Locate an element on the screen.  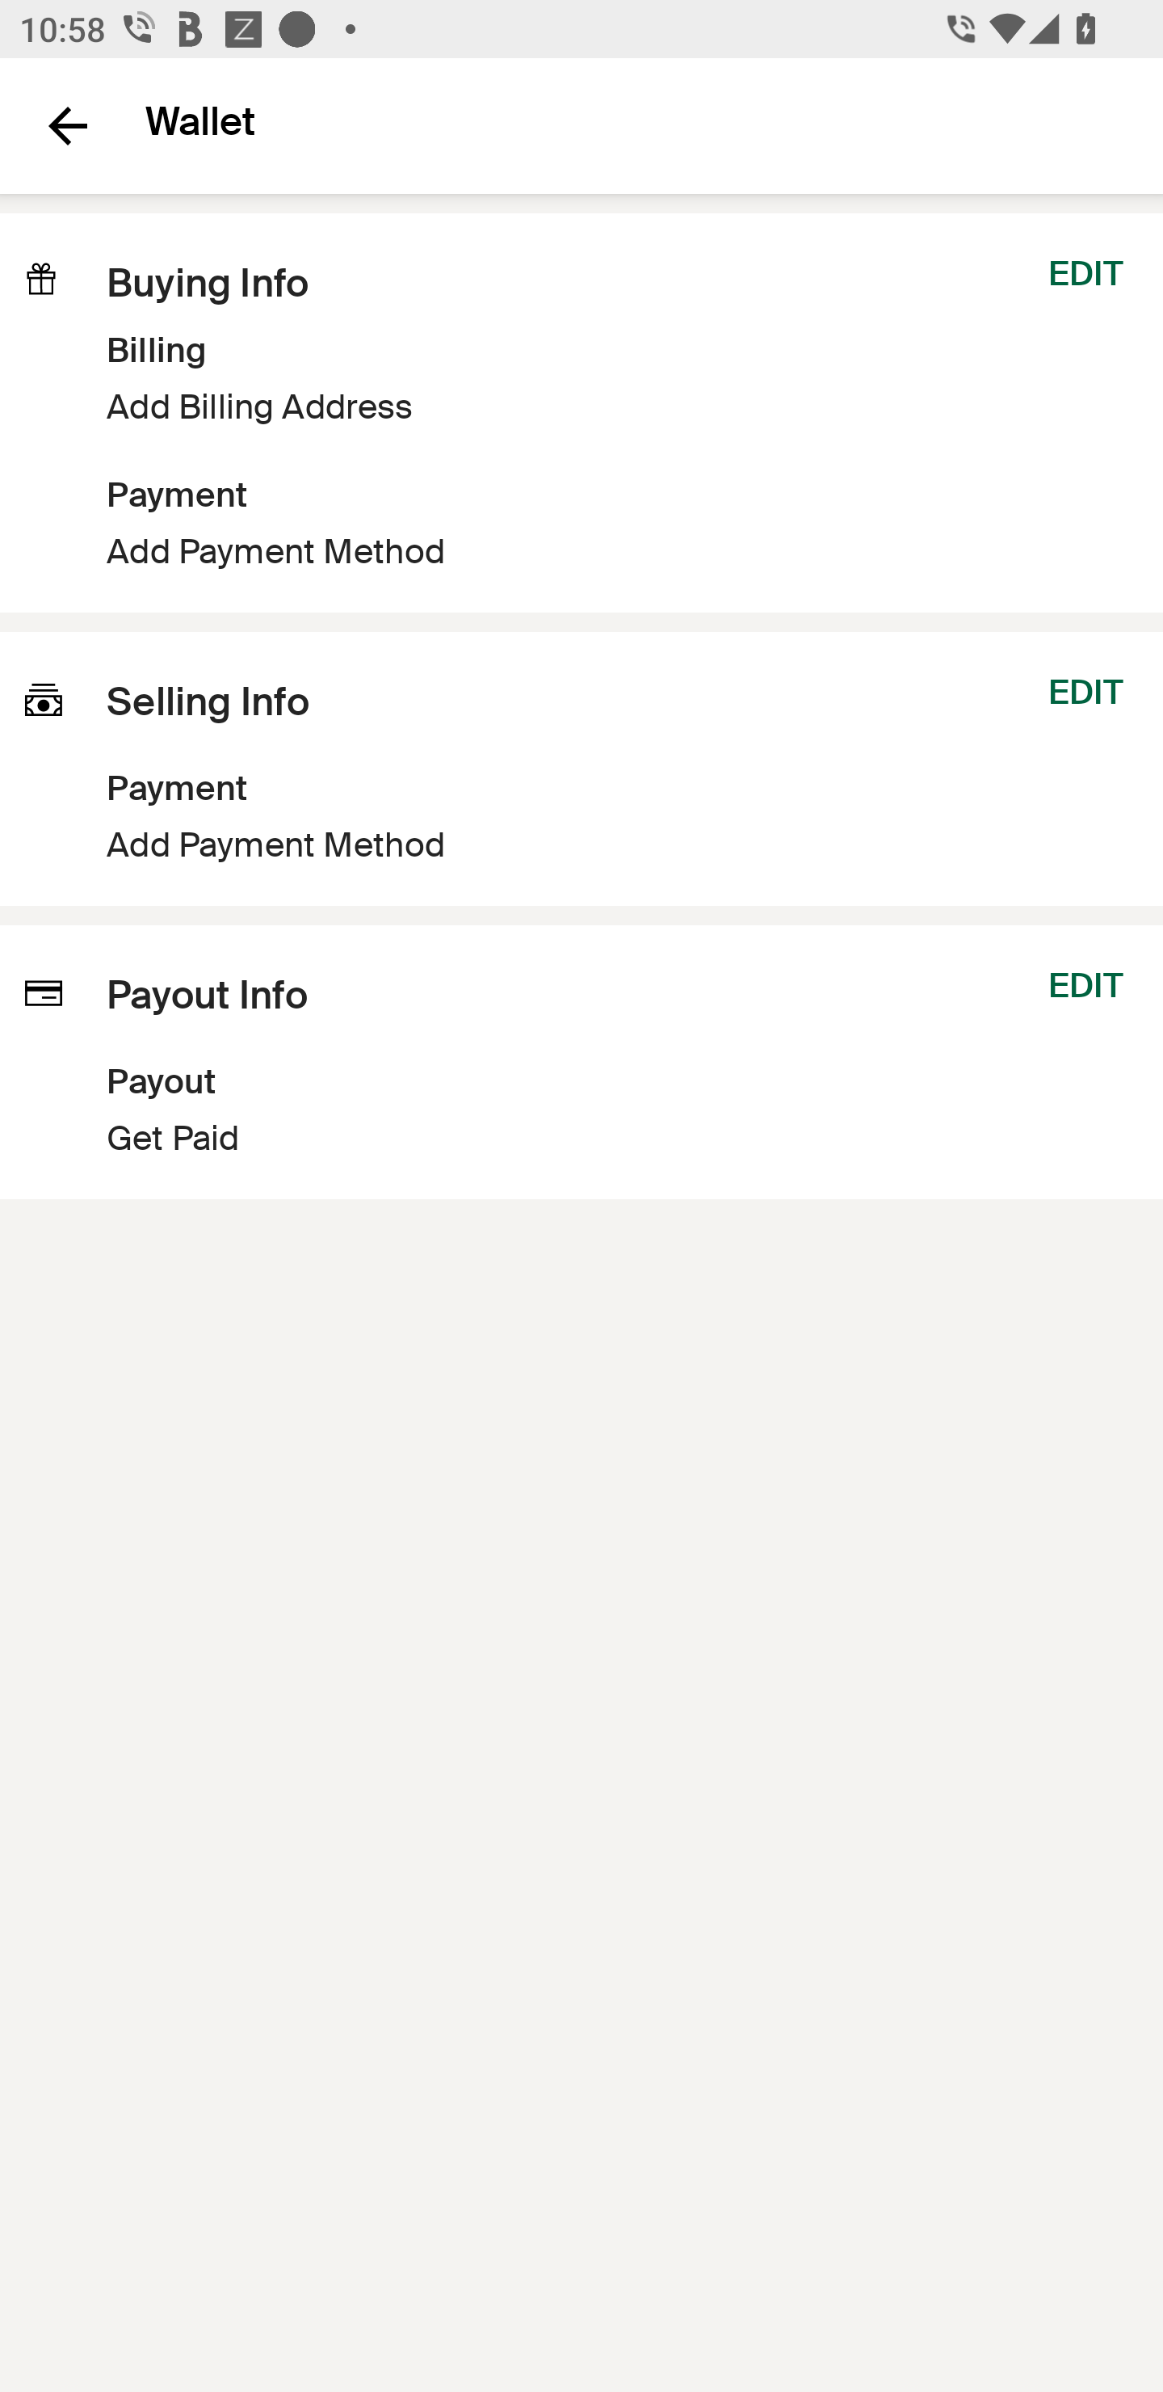
Selling Info Payment Add Payment Method is located at coordinates (242, 768).